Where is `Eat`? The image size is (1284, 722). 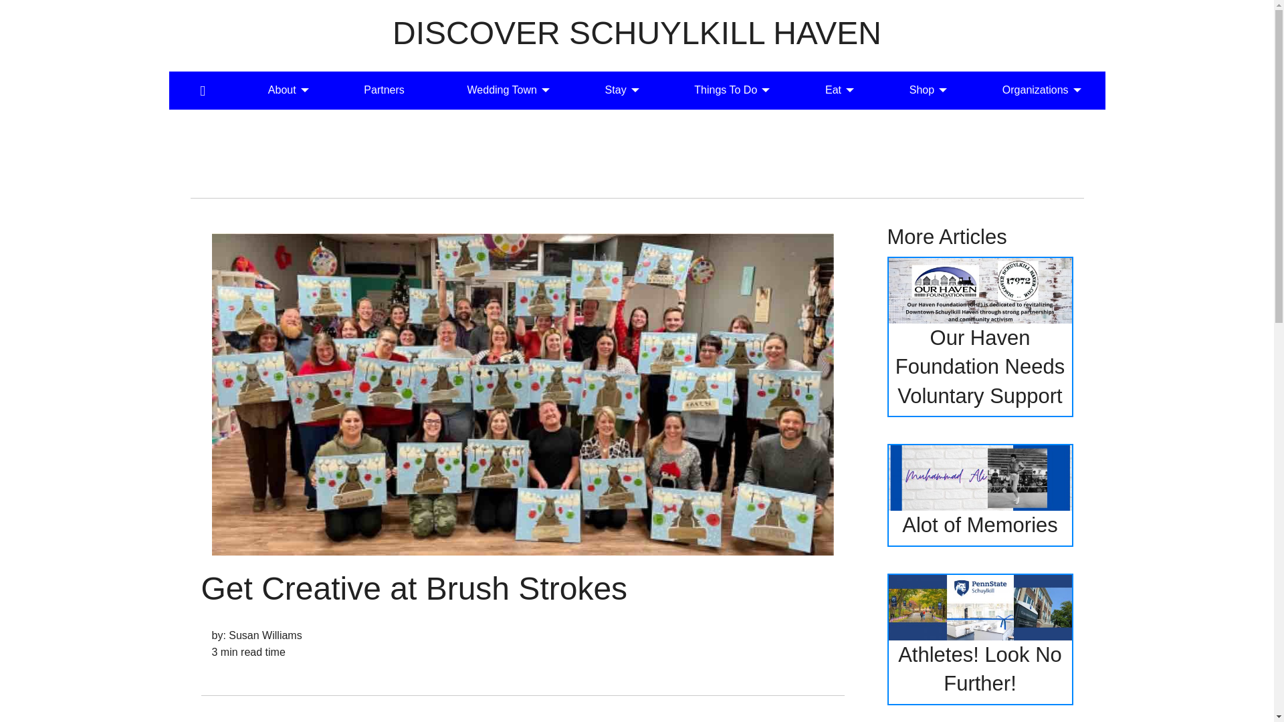 Eat is located at coordinates (836, 90).